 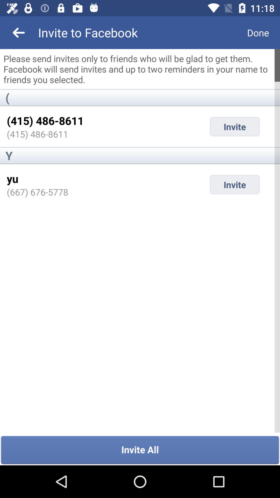 I want to click on press invite all item, so click(x=140, y=450).